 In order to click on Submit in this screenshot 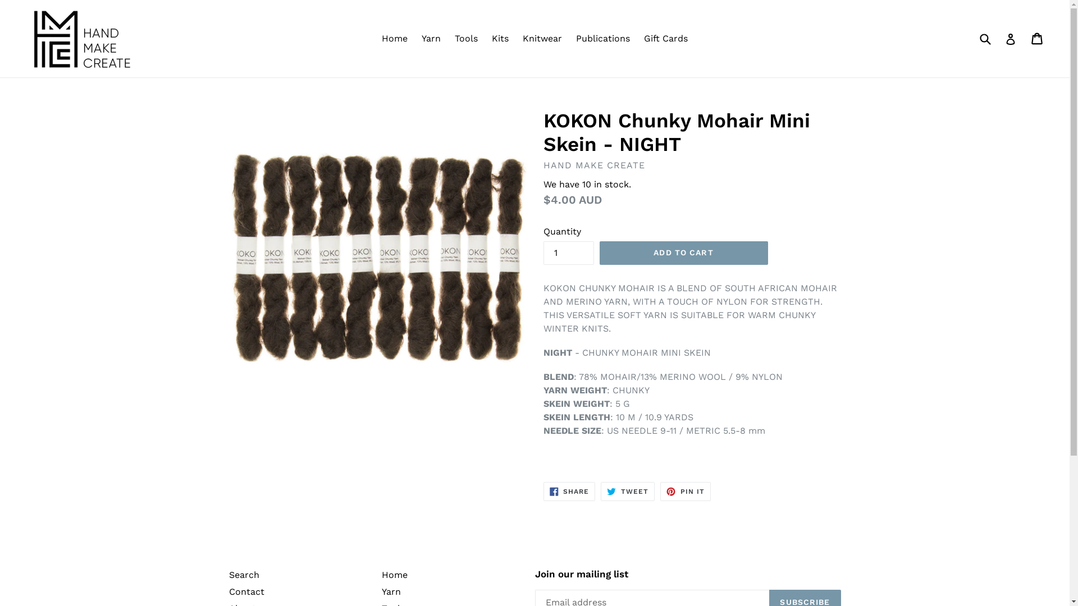, I will do `click(985, 38)`.